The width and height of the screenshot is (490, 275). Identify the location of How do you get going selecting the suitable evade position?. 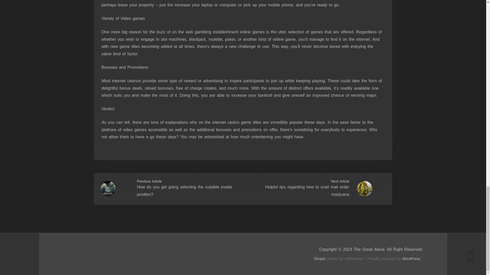
(184, 190).